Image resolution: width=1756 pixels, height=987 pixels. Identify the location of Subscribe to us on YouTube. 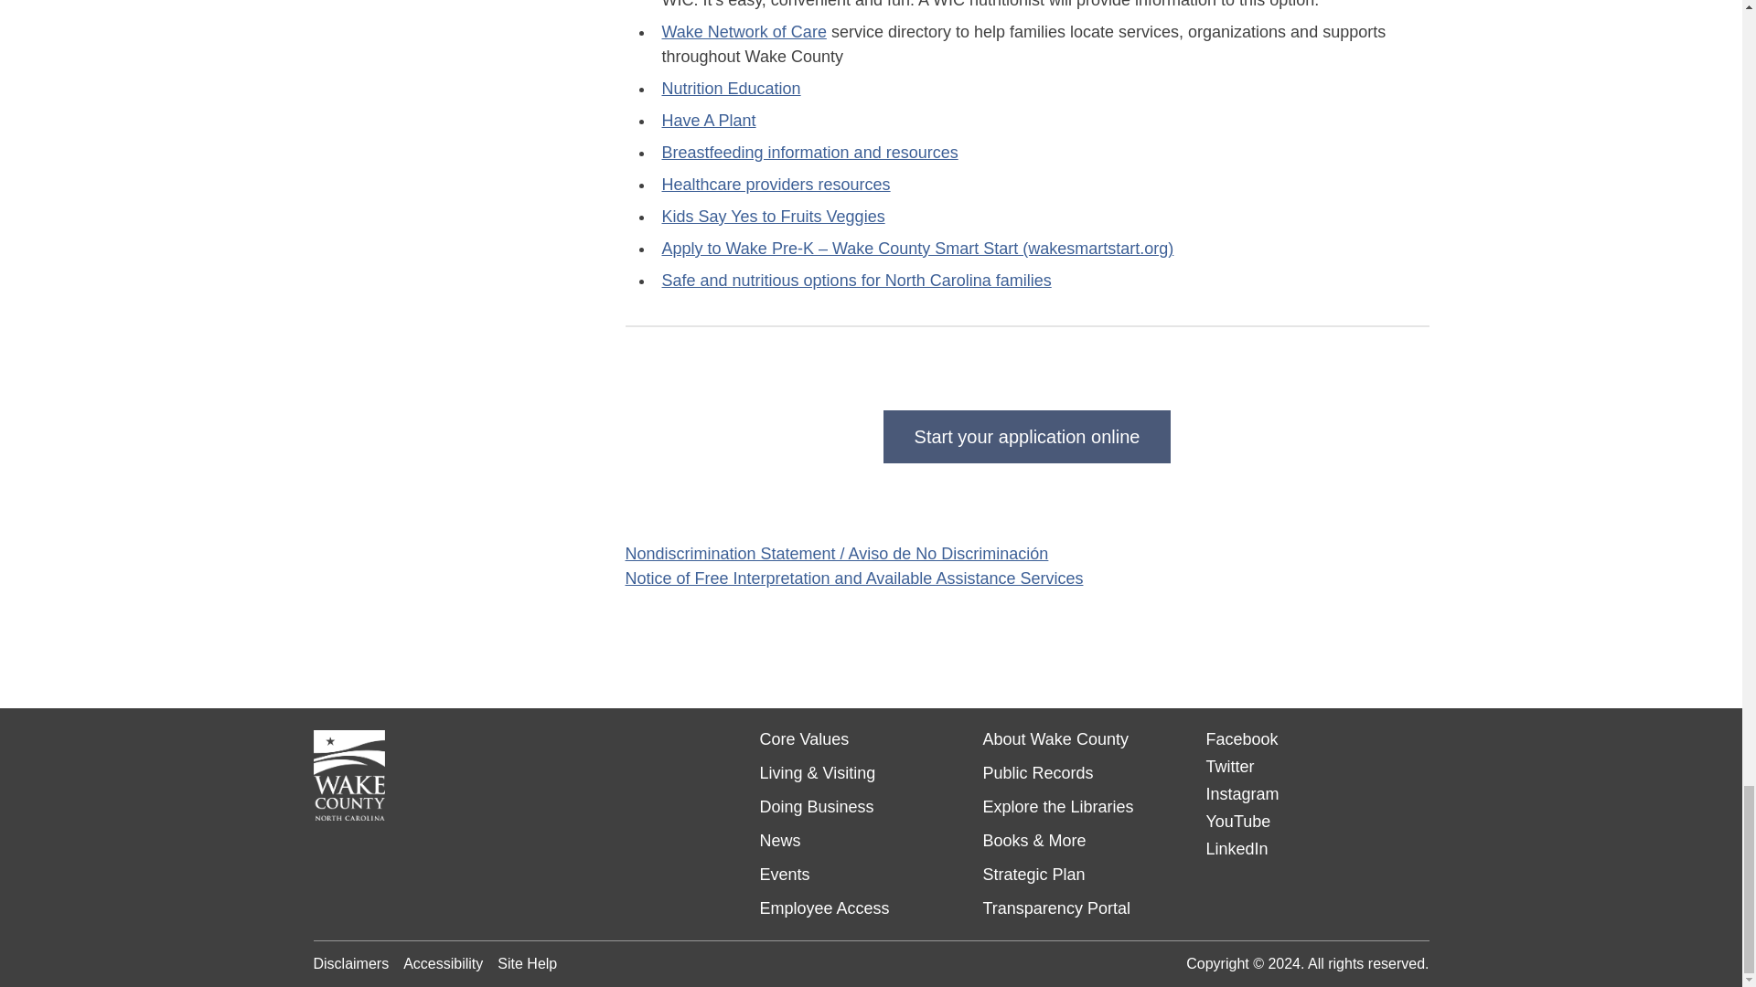
(1237, 821).